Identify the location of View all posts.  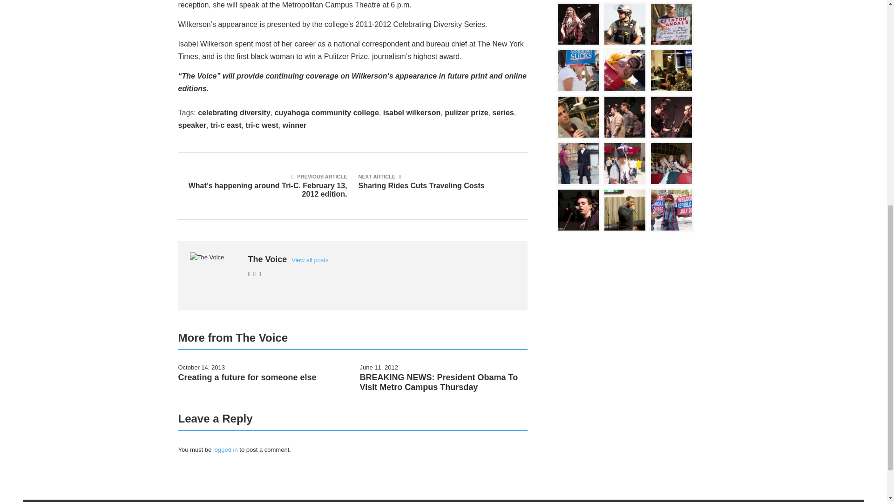
(309, 260).